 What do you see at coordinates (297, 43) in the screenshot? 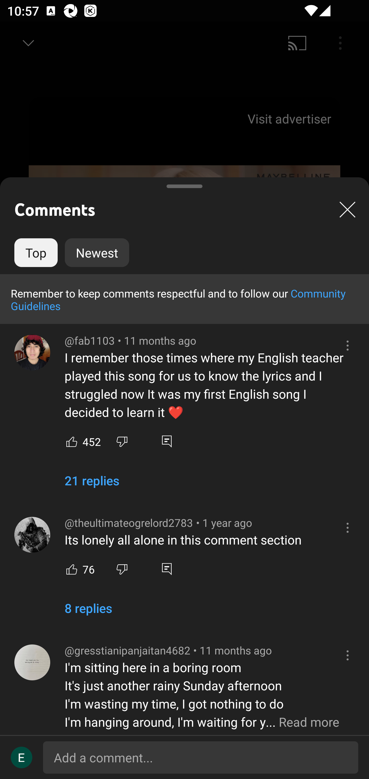
I see `Cast. Disconnected` at bounding box center [297, 43].